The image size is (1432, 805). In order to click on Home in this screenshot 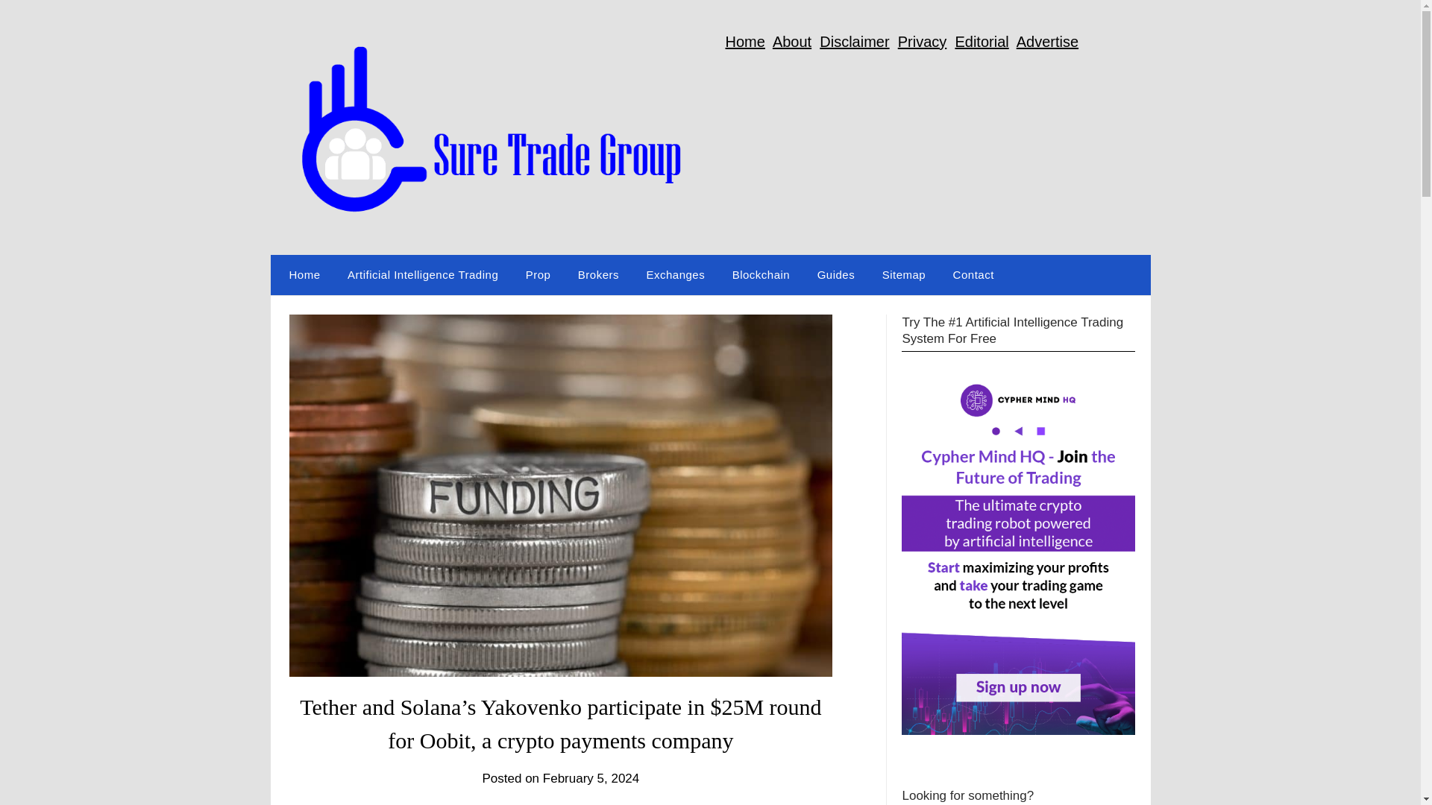, I will do `click(301, 275)`.